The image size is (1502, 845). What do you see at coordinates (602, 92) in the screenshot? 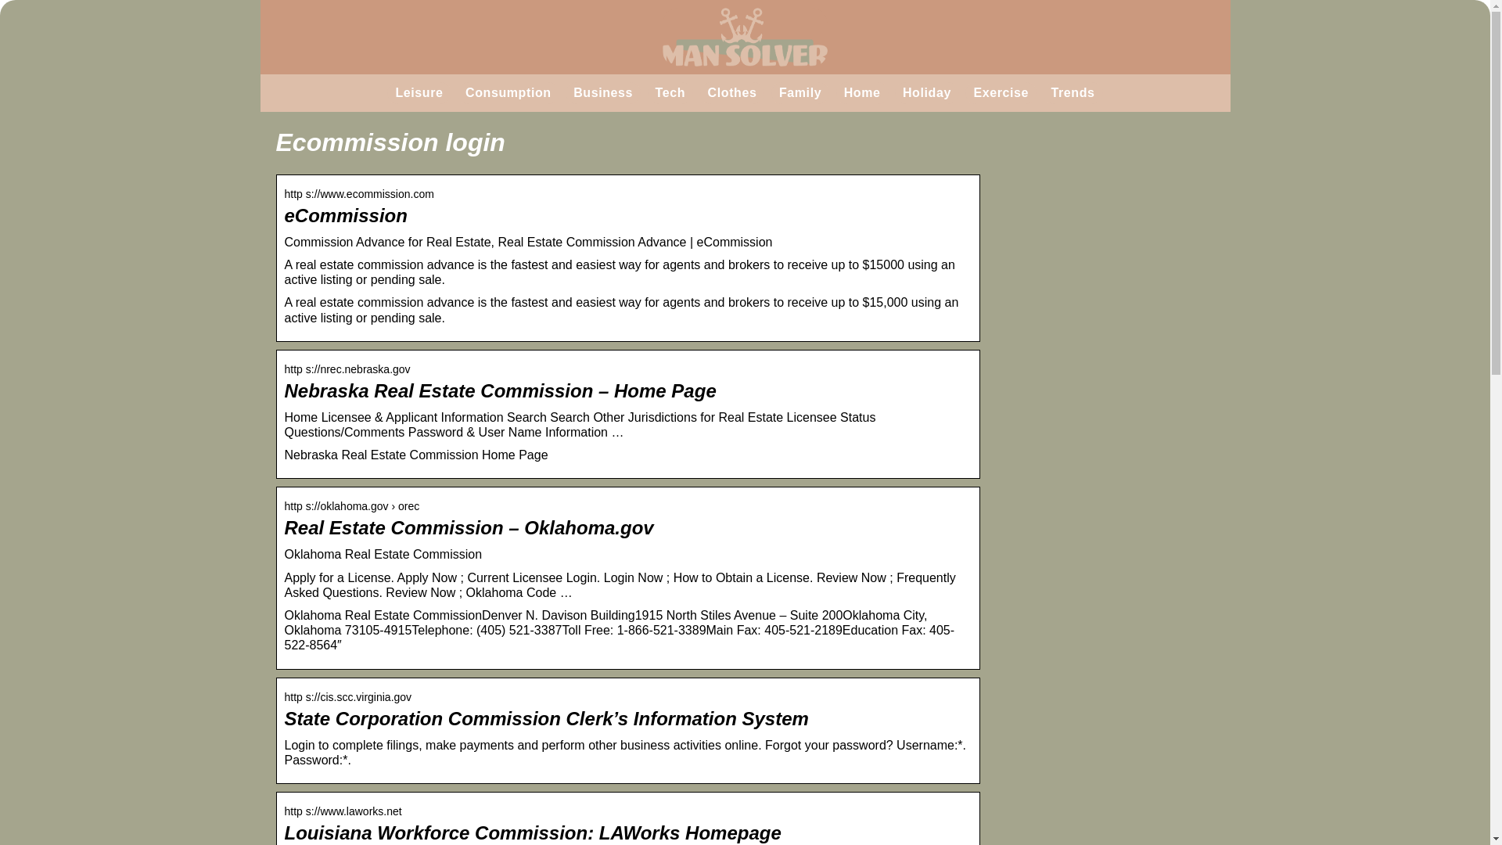
I see `Business` at bounding box center [602, 92].